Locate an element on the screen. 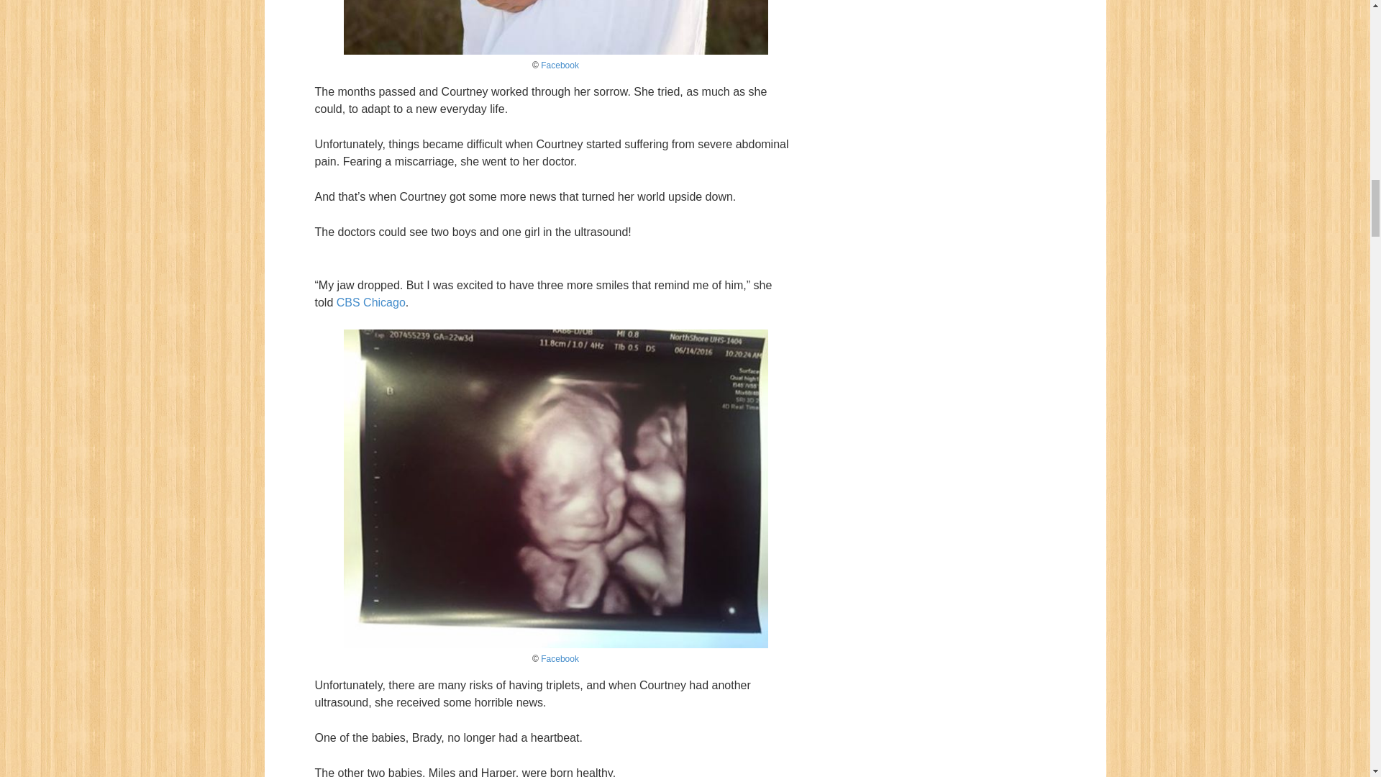 This screenshot has height=777, width=1381. Facebook is located at coordinates (560, 65).